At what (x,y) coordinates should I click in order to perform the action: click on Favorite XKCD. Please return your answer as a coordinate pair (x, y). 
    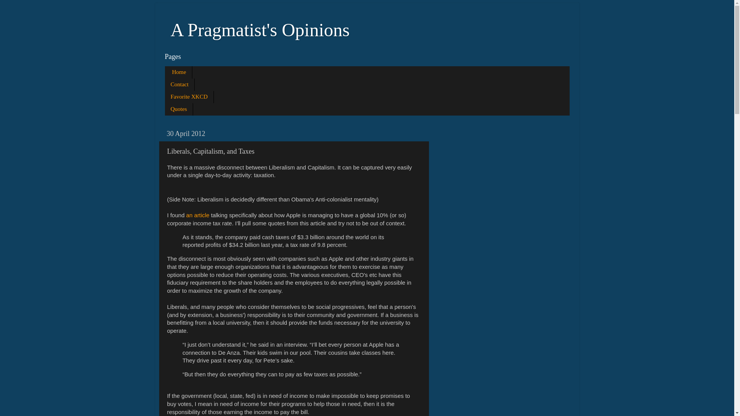
    Looking at the image, I should click on (189, 97).